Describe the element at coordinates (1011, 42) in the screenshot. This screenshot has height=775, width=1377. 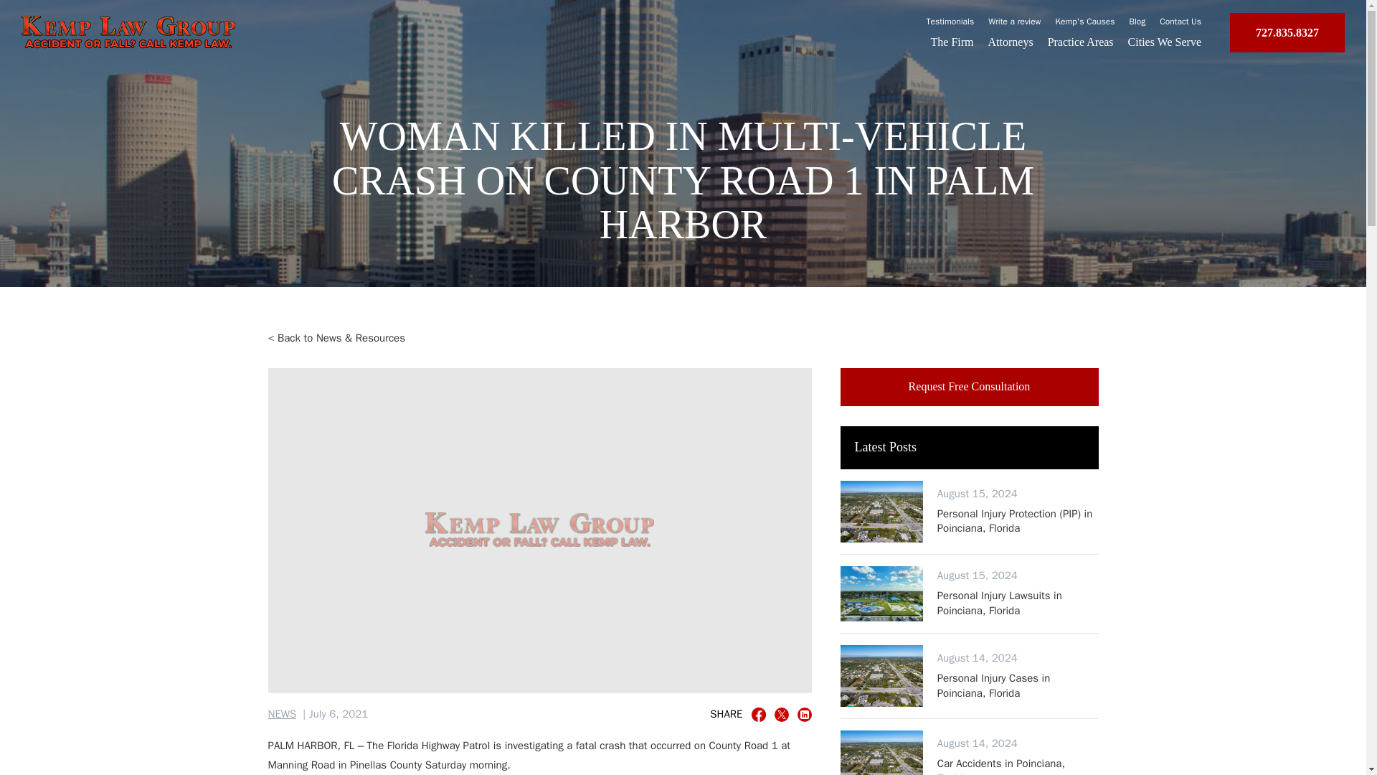
I see `Attorneys` at that location.